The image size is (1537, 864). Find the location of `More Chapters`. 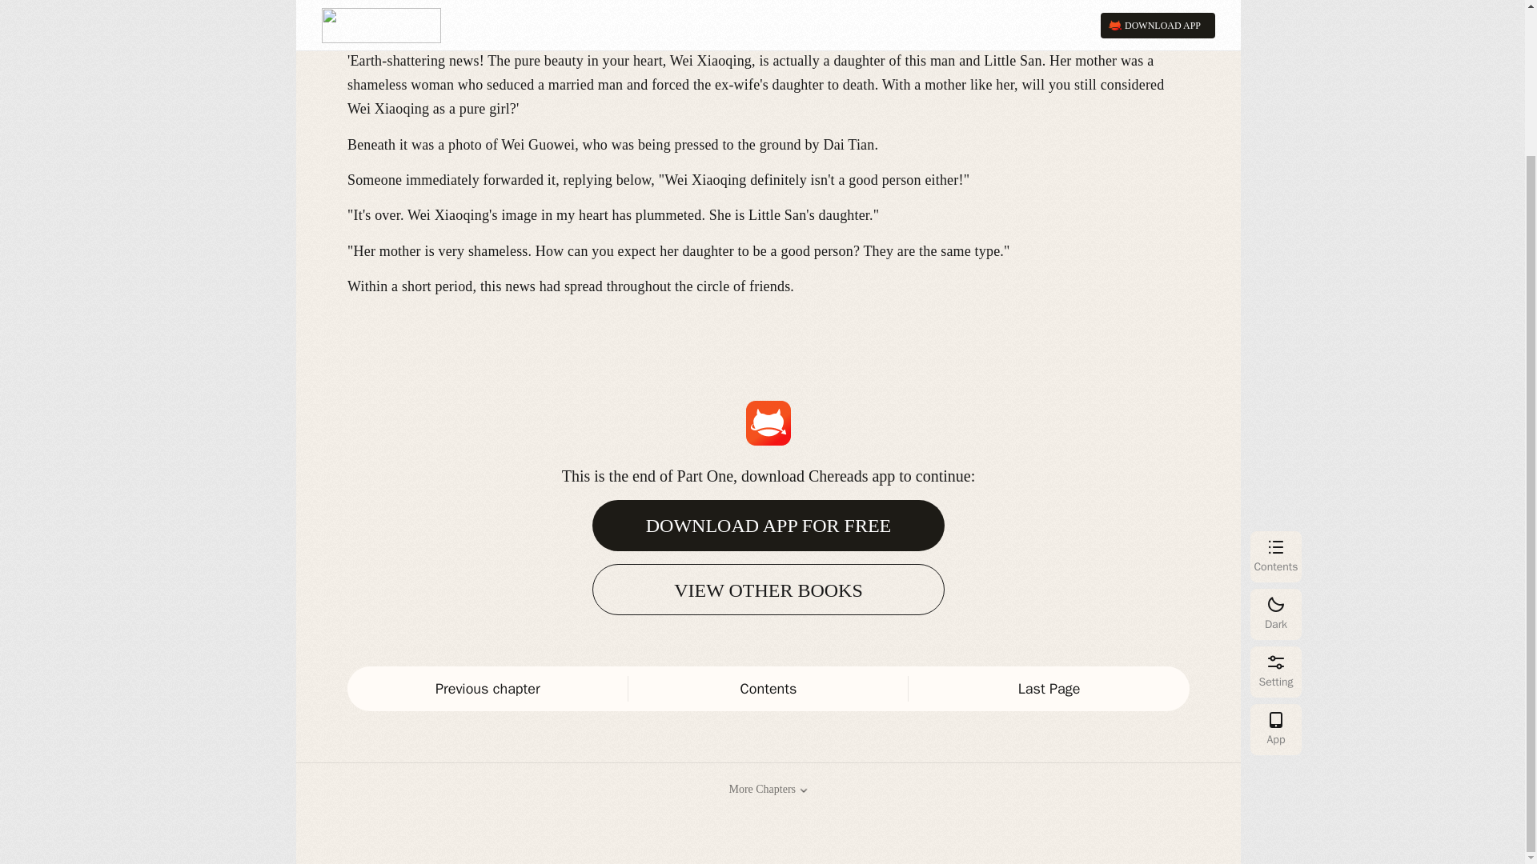

More Chapters is located at coordinates (768, 789).